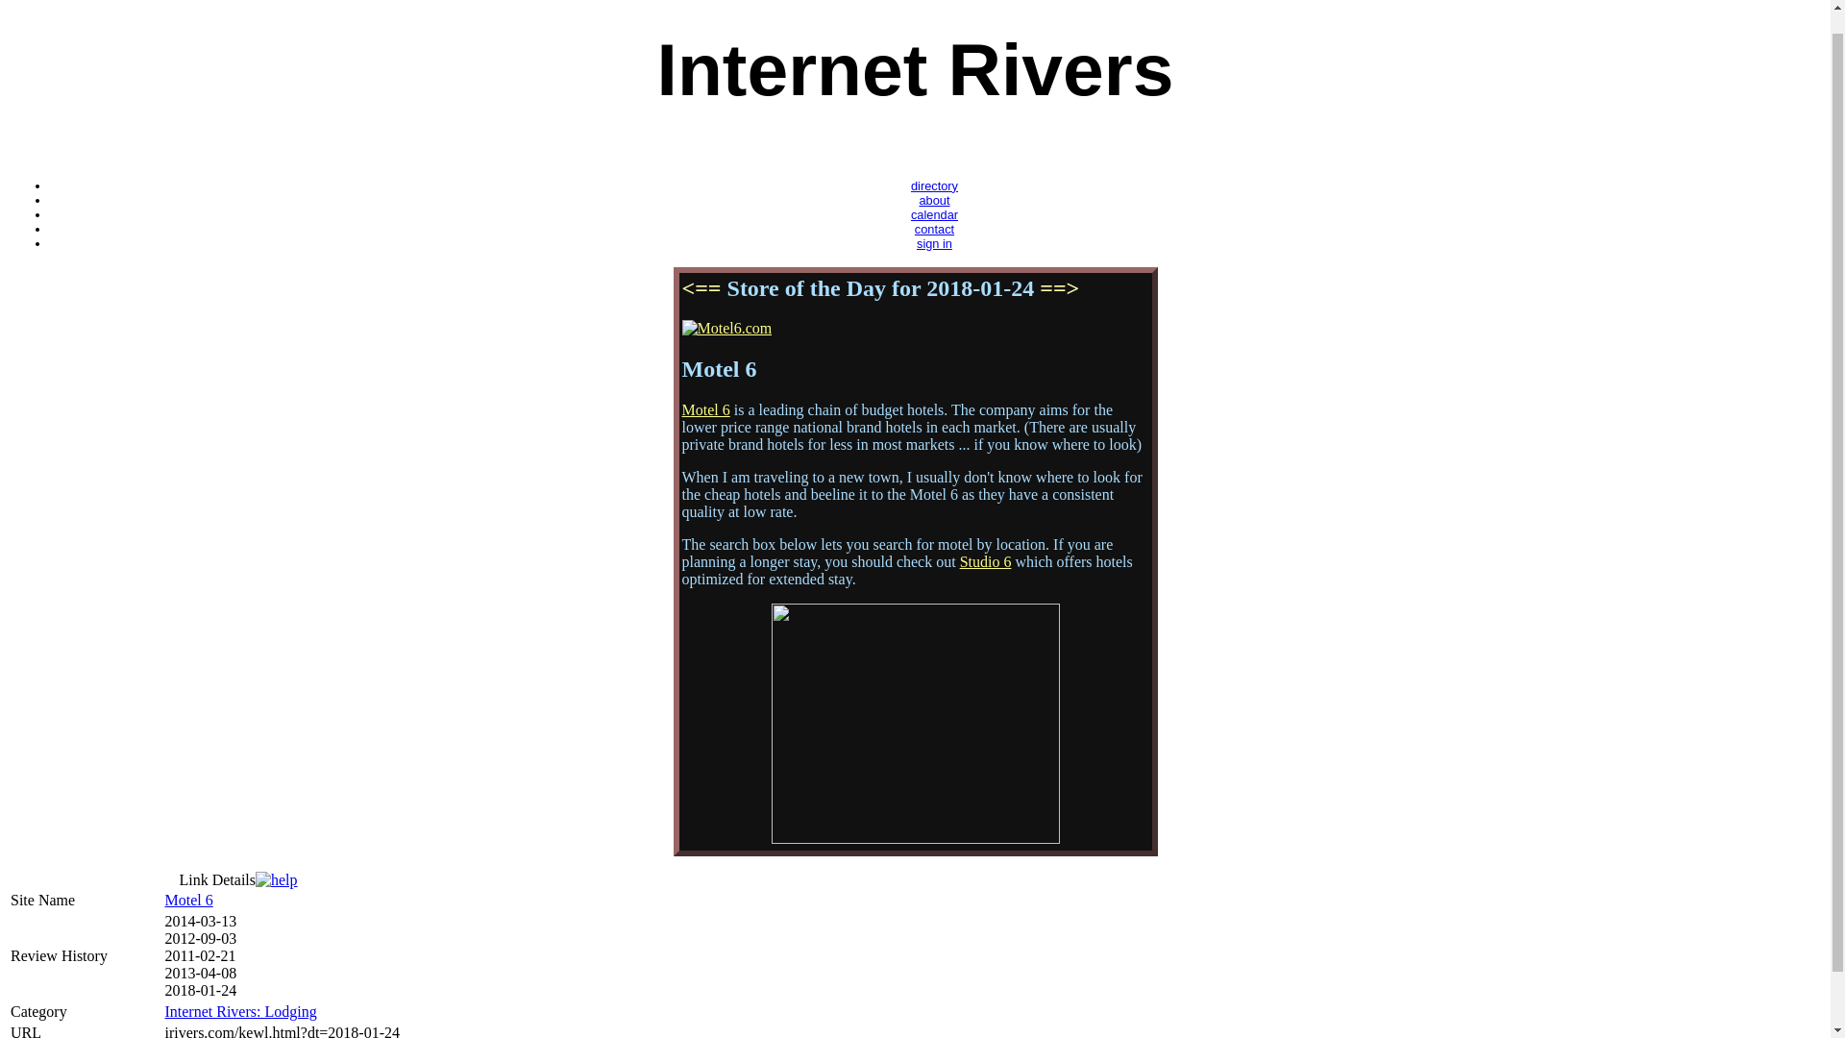  I want to click on directory, so click(934, 185).